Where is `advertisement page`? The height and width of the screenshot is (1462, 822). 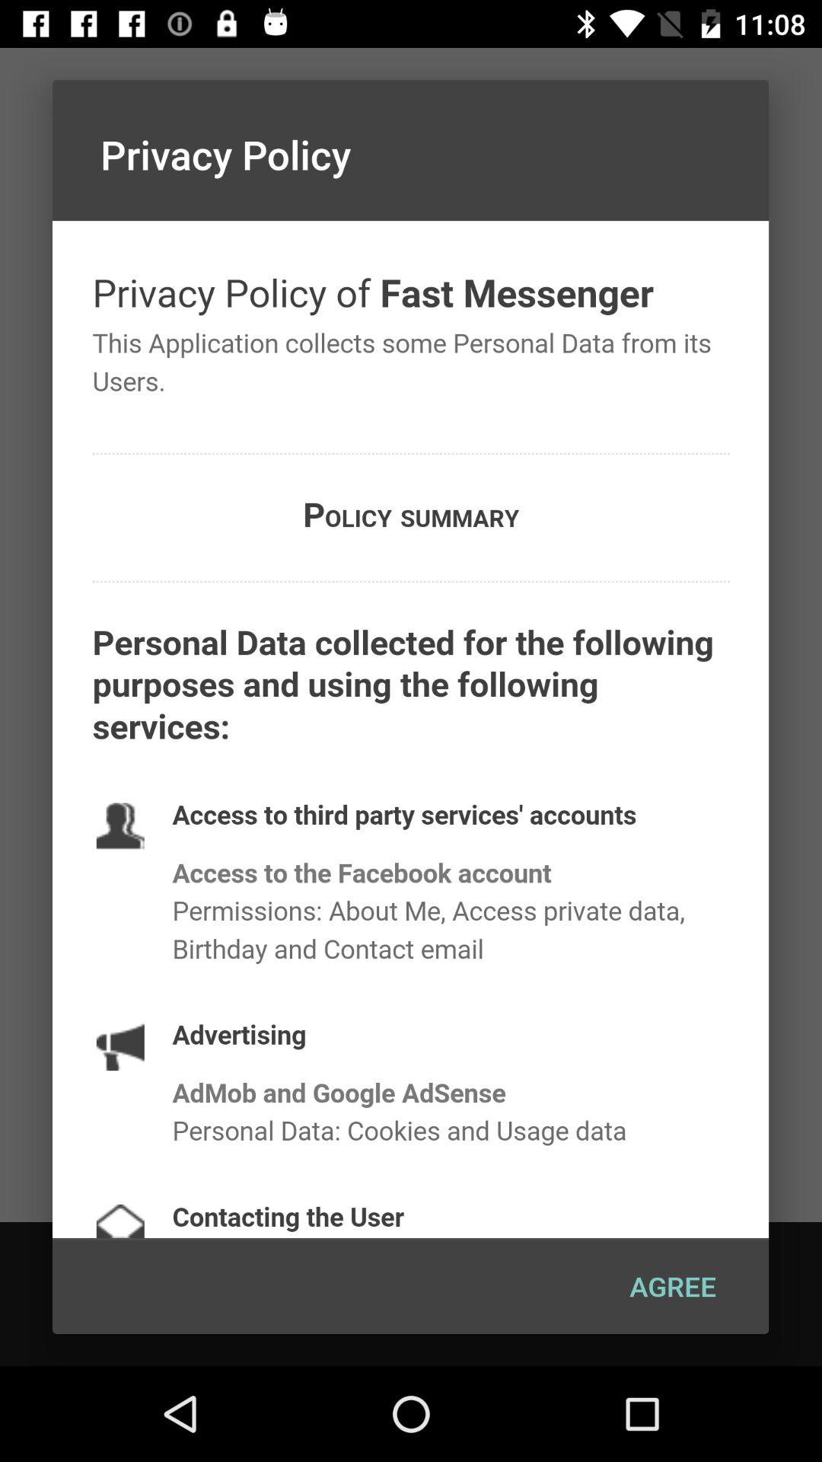 advertisement page is located at coordinates (411, 729).